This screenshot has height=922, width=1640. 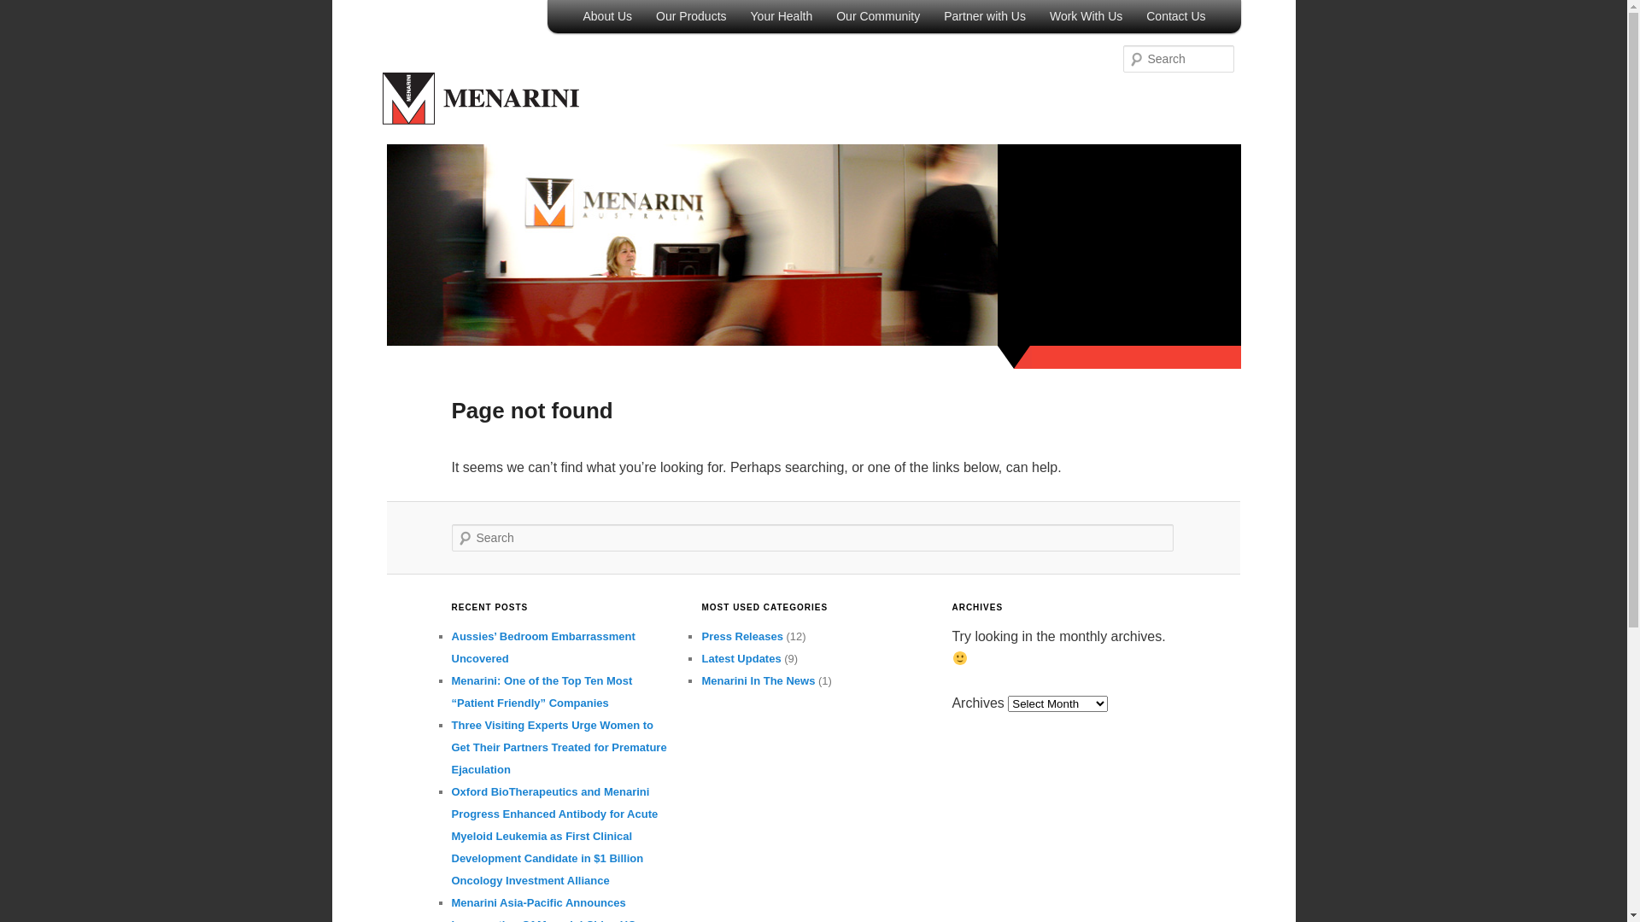 I want to click on Press Releases, so click(x=741, y=637).